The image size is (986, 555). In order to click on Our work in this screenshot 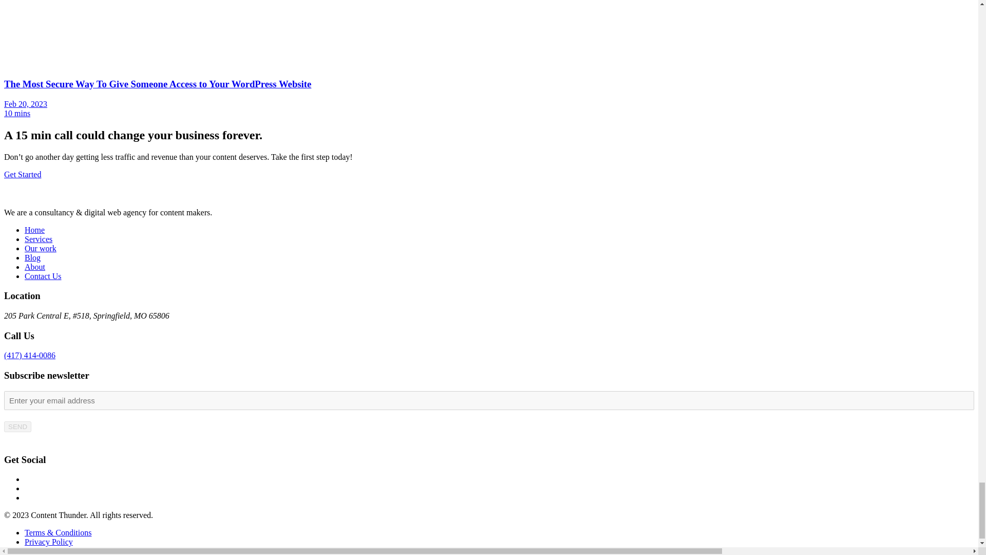, I will do `click(40, 249)`.